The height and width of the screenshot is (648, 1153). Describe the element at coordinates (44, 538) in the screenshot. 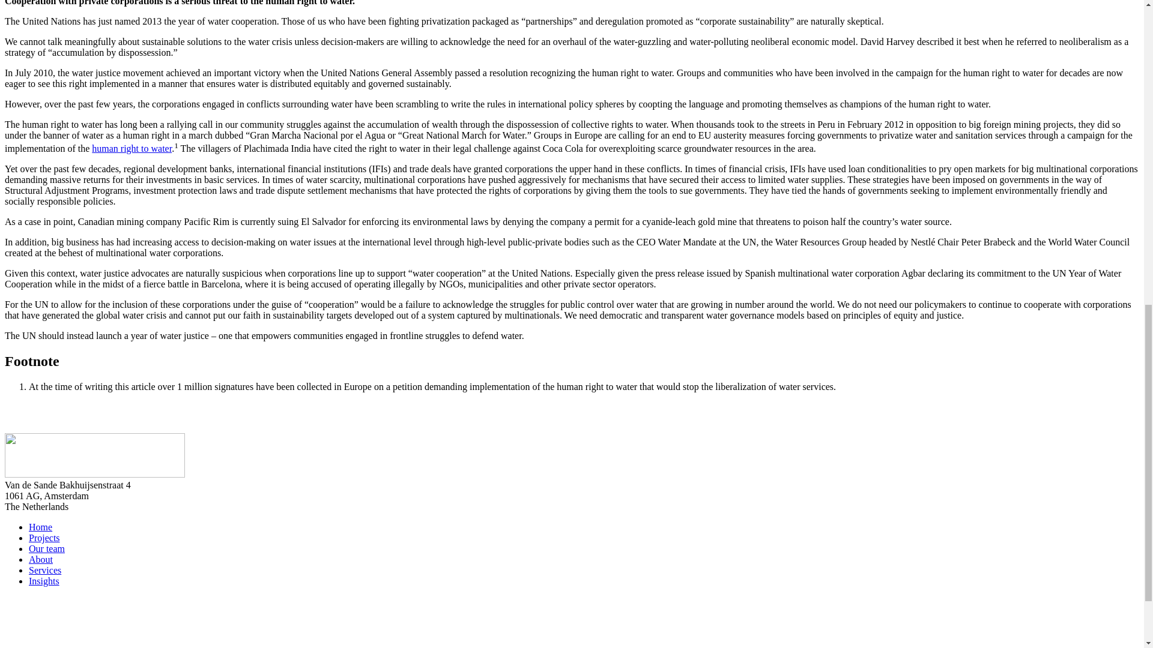

I see `Projects` at that location.